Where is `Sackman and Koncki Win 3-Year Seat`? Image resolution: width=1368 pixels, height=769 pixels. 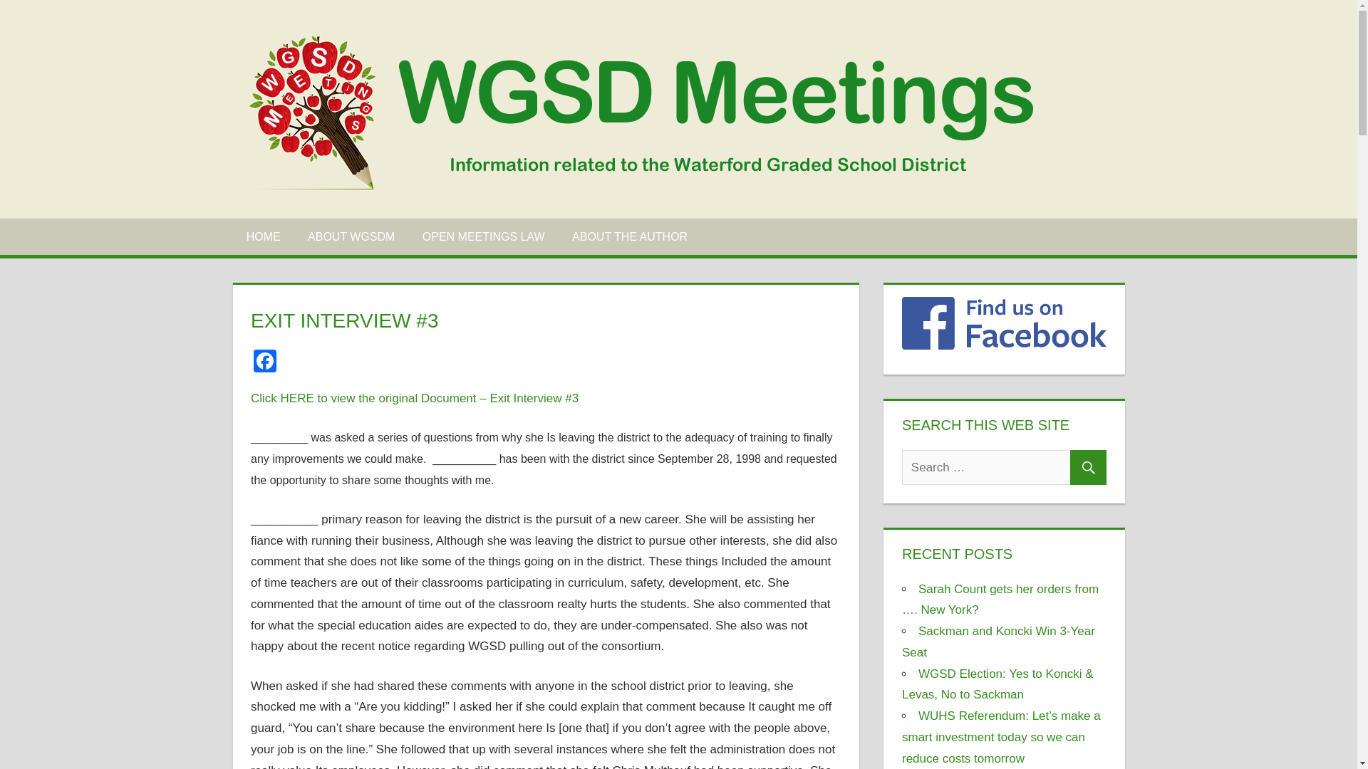
Sackman and Koncki Win 3-Year Seat is located at coordinates (998, 641).